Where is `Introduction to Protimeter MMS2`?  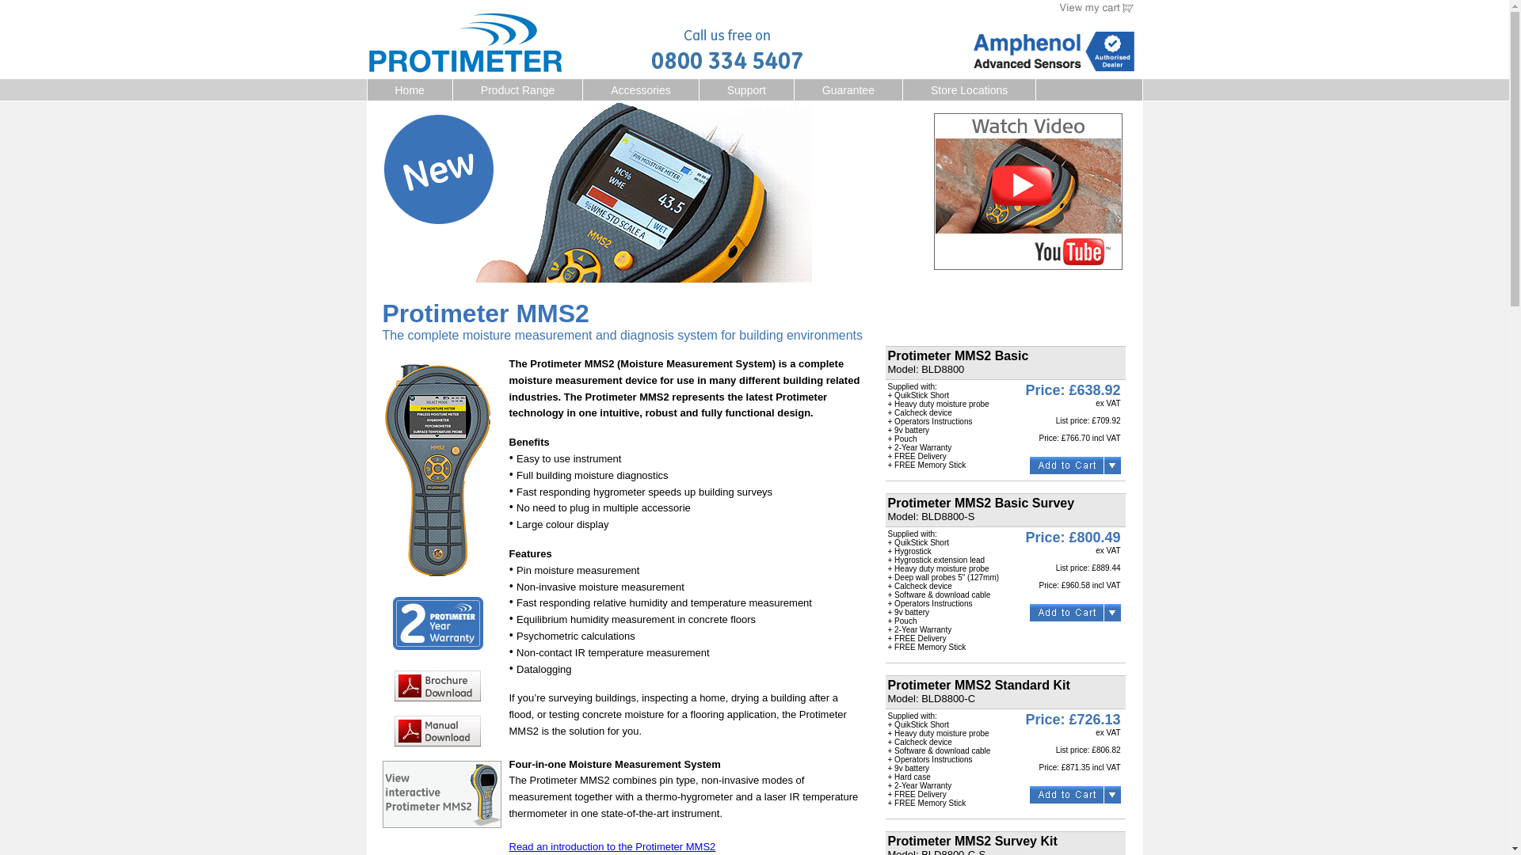
Introduction to Protimeter MMS2 is located at coordinates (612, 845).